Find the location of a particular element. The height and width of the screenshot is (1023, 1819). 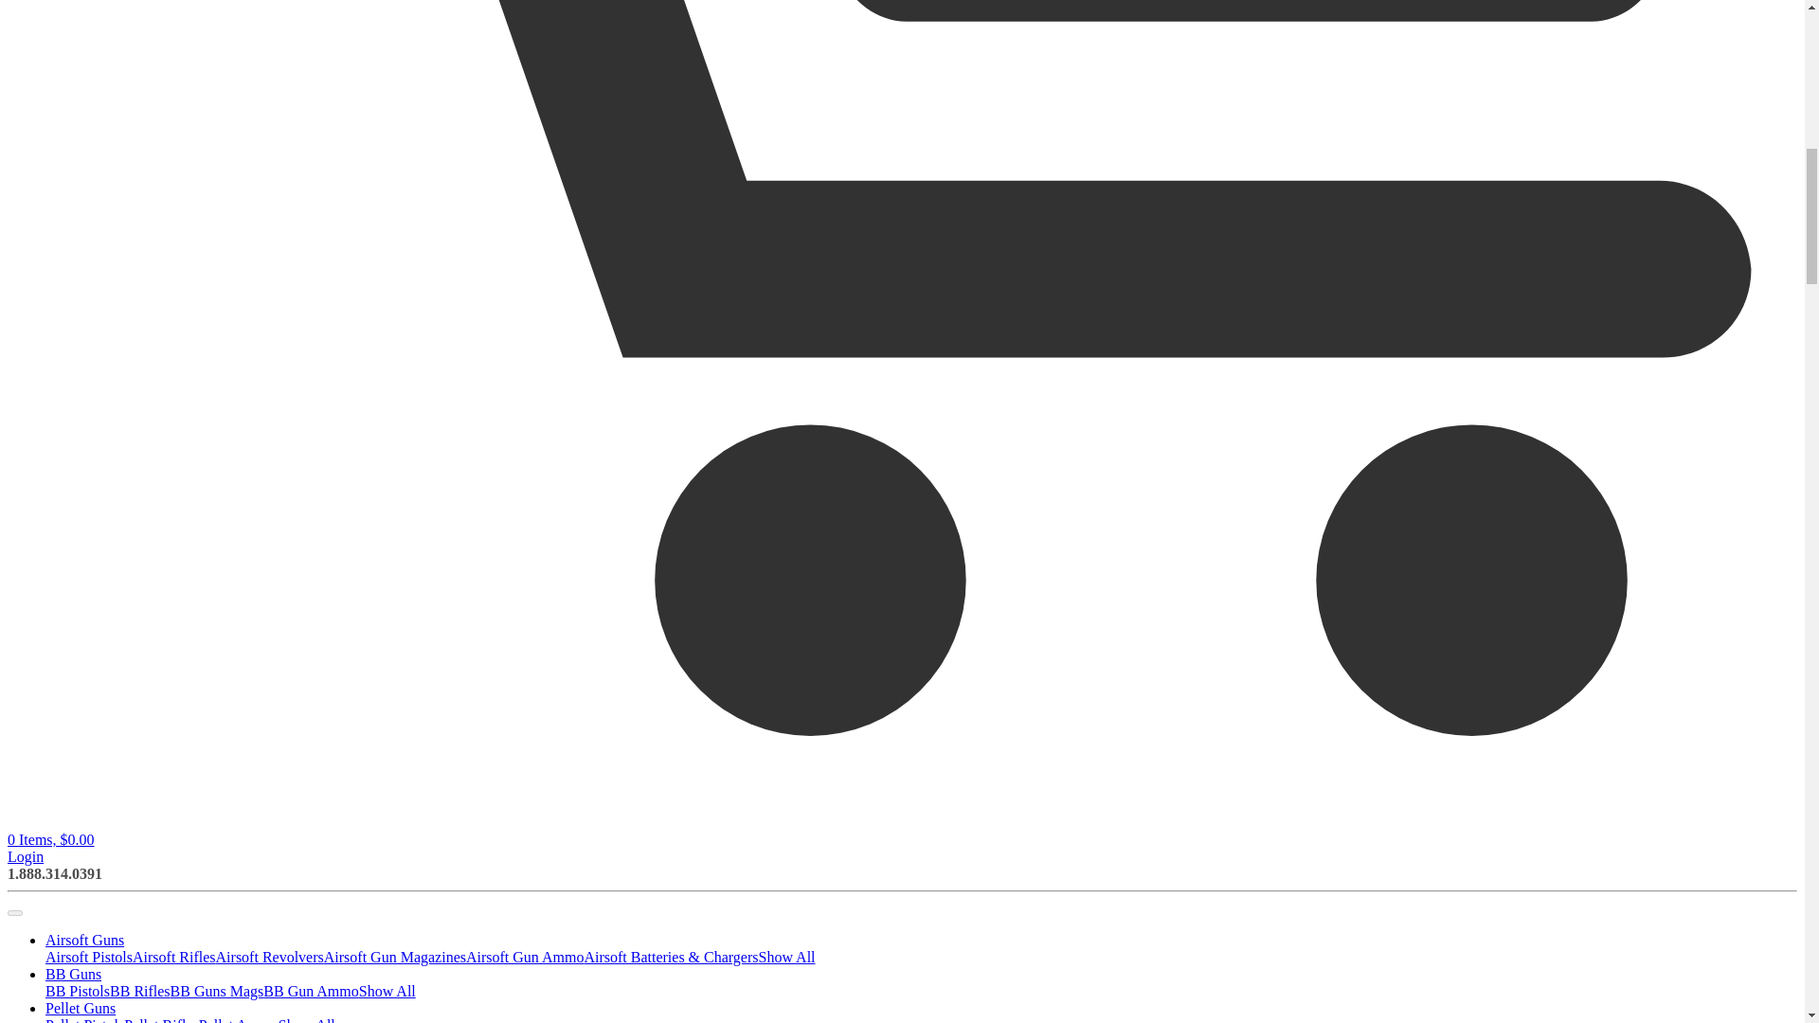

BB Pistols is located at coordinates (78, 991).